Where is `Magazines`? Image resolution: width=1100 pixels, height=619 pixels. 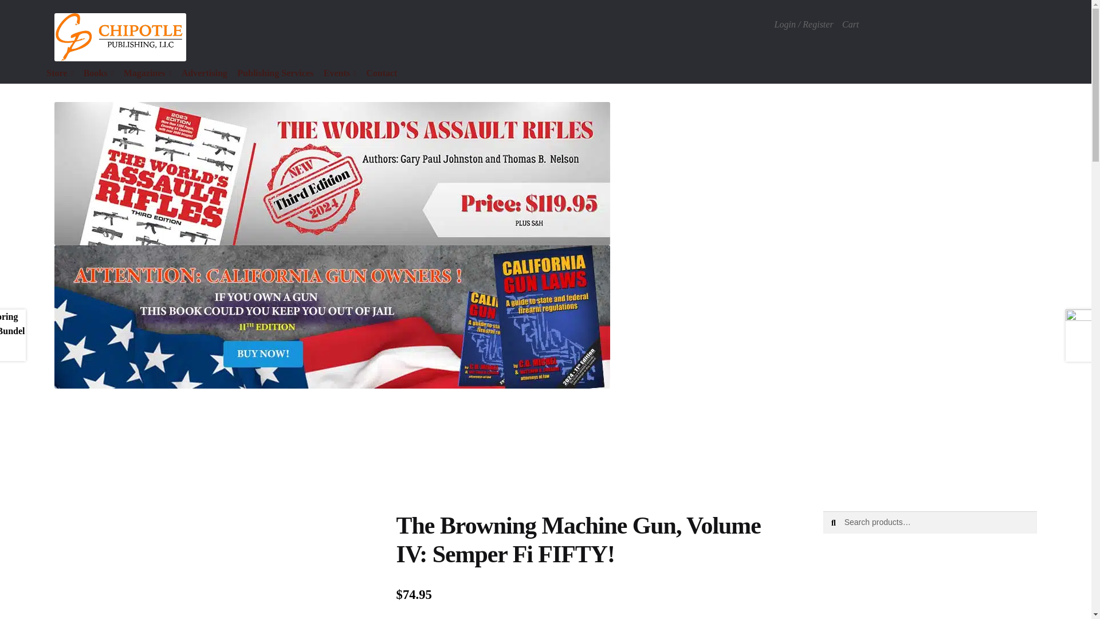
Magazines is located at coordinates (147, 74).